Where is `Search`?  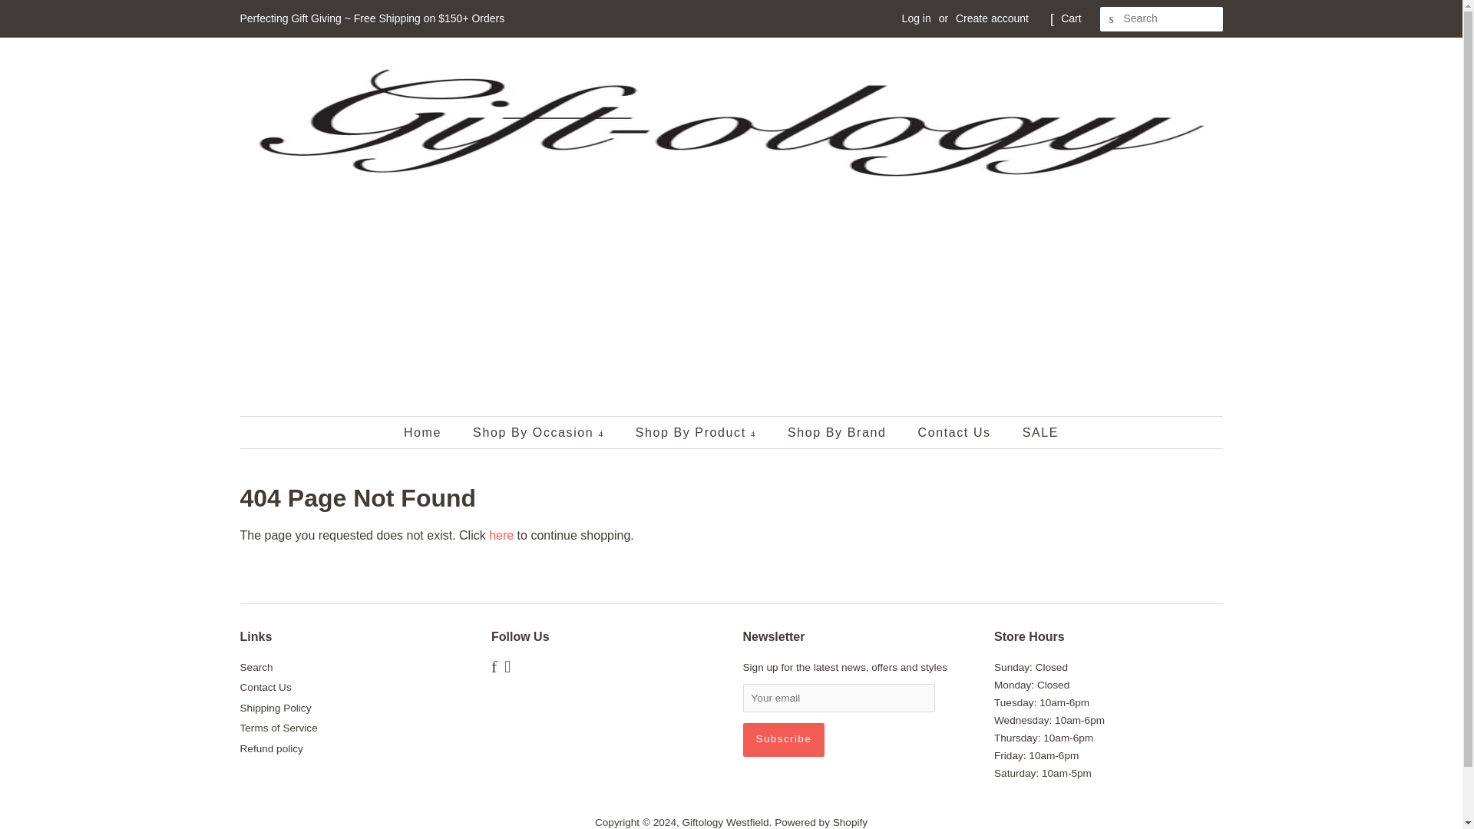 Search is located at coordinates (1112, 19).